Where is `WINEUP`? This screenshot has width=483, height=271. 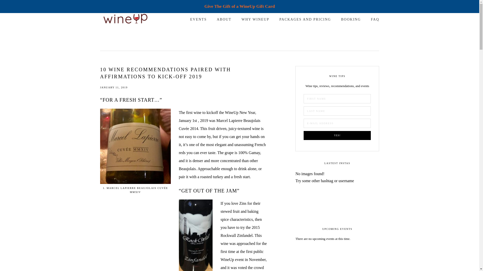 WINEUP is located at coordinates (125, 19).